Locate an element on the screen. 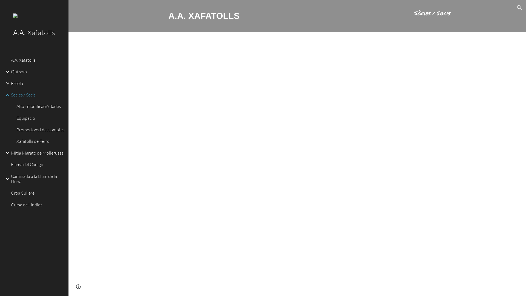 This screenshot has height=296, width=526. Expand/Collapse is located at coordinates (6, 83).